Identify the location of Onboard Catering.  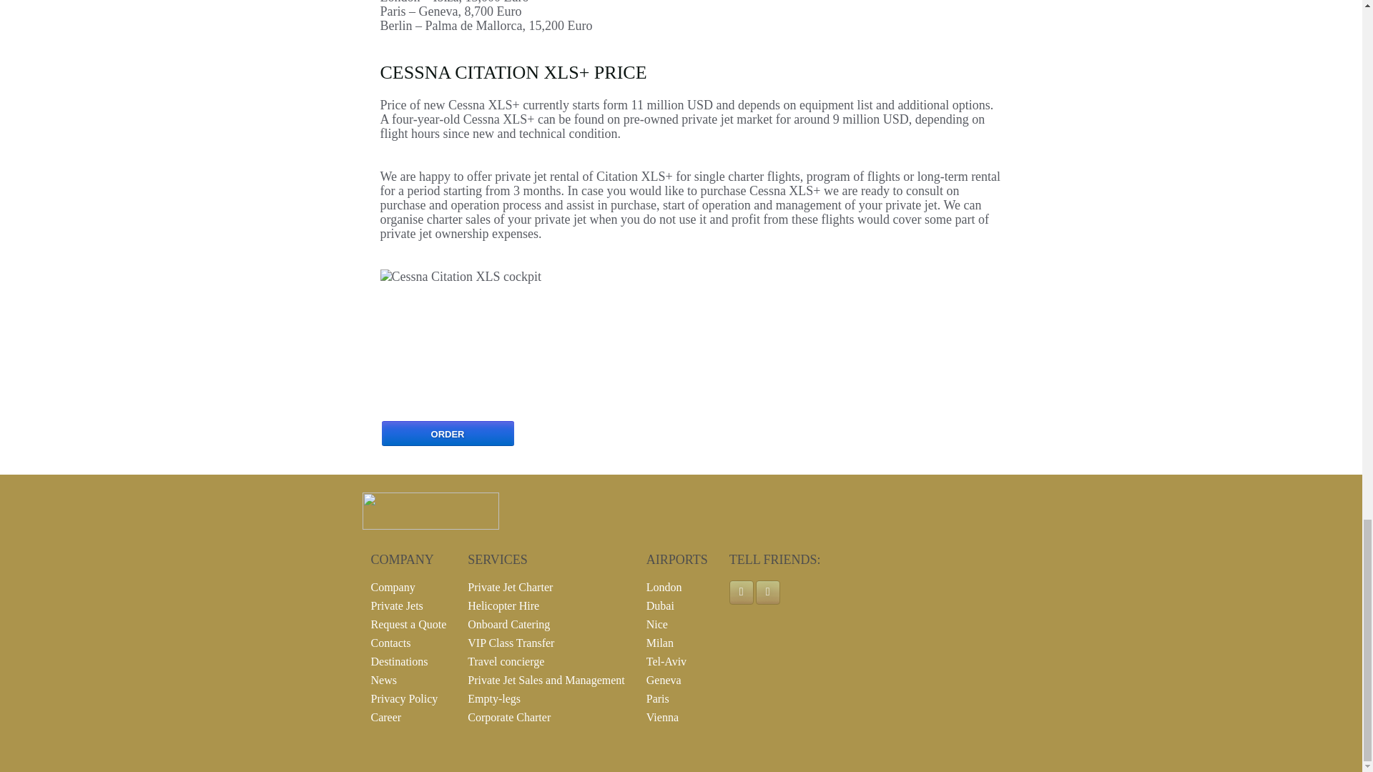
(509, 625).